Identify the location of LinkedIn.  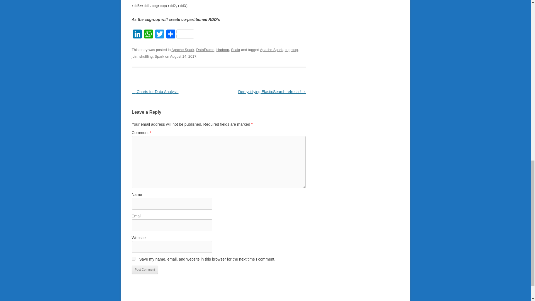
(137, 35).